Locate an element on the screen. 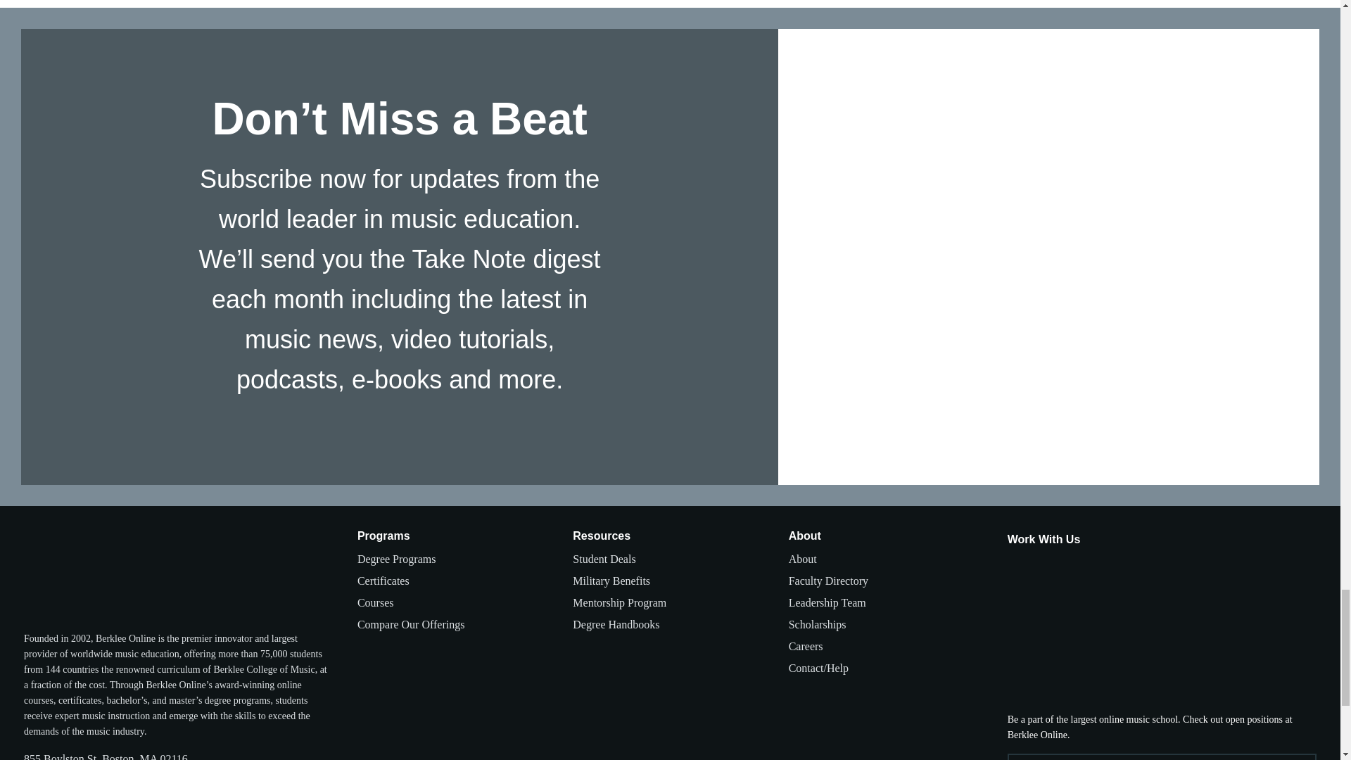 Image resolution: width=1351 pixels, height=760 pixels. Compare Our Offerings is located at coordinates (411, 625).